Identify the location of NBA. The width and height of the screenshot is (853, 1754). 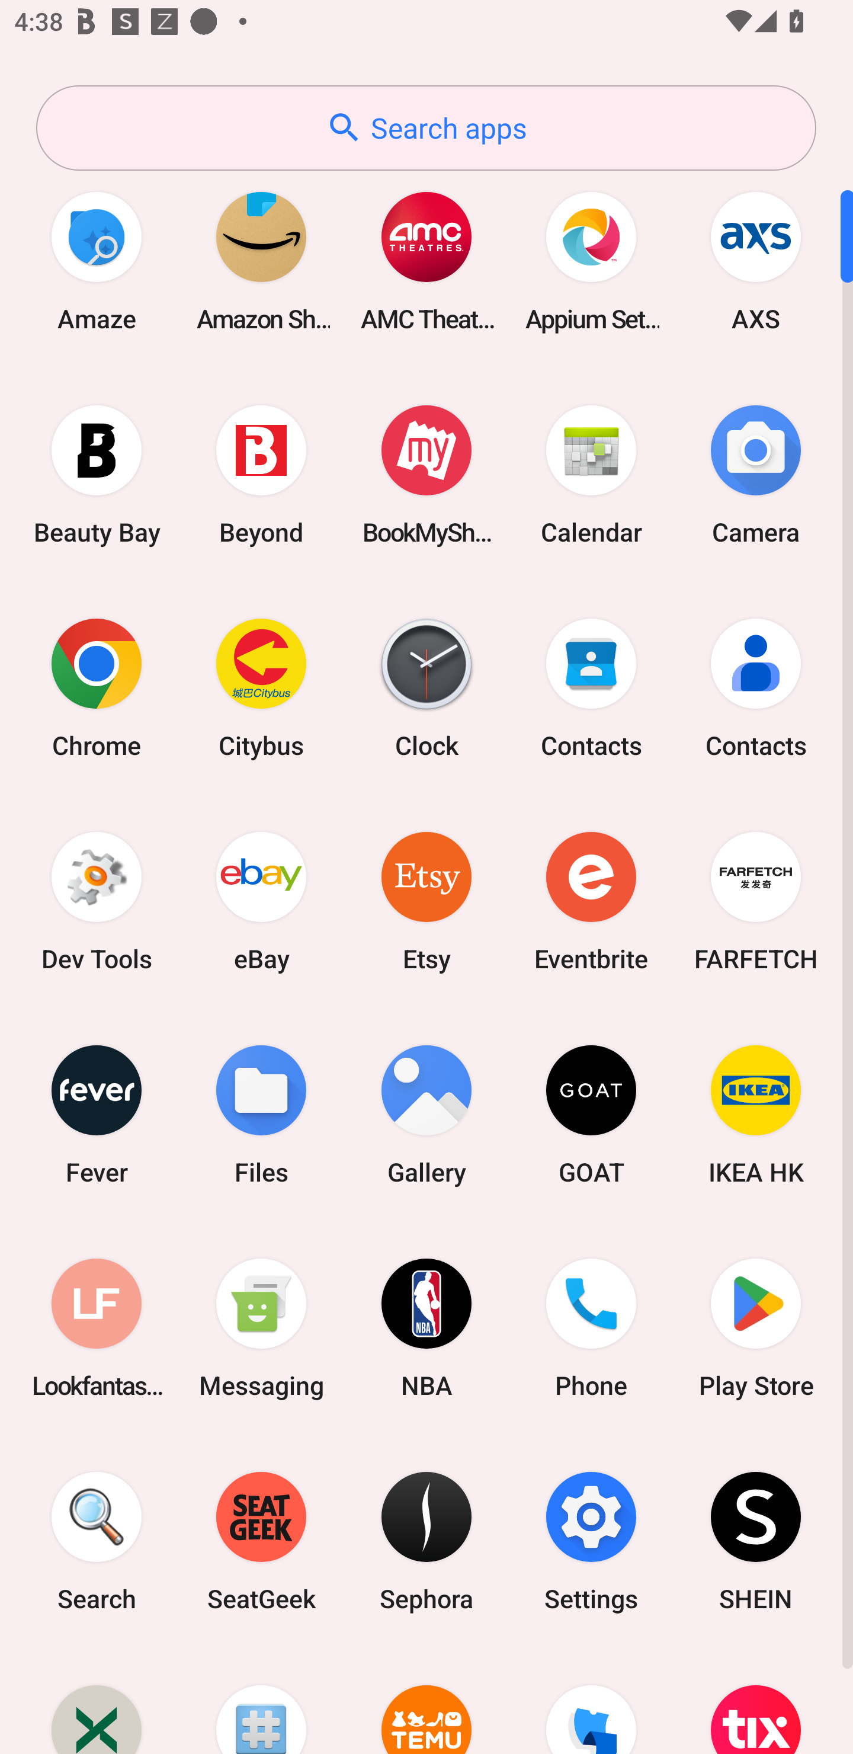
(426, 1327).